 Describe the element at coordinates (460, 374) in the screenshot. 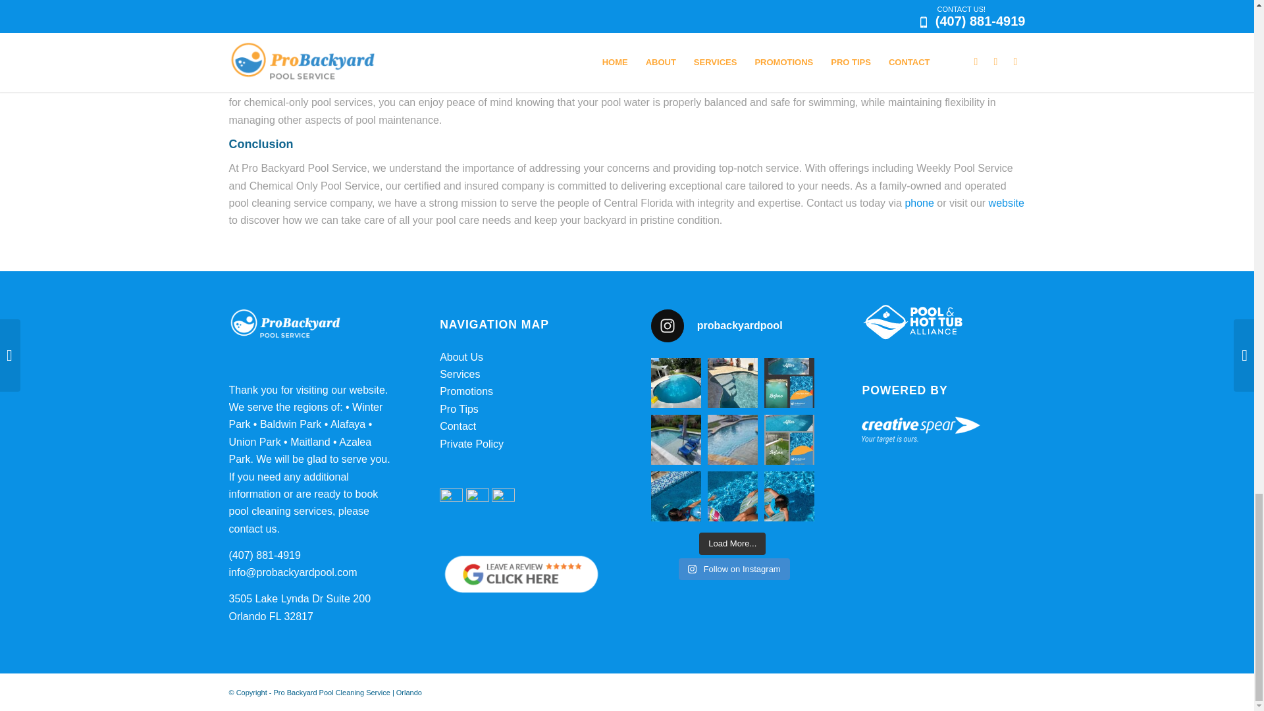

I see `Services` at that location.